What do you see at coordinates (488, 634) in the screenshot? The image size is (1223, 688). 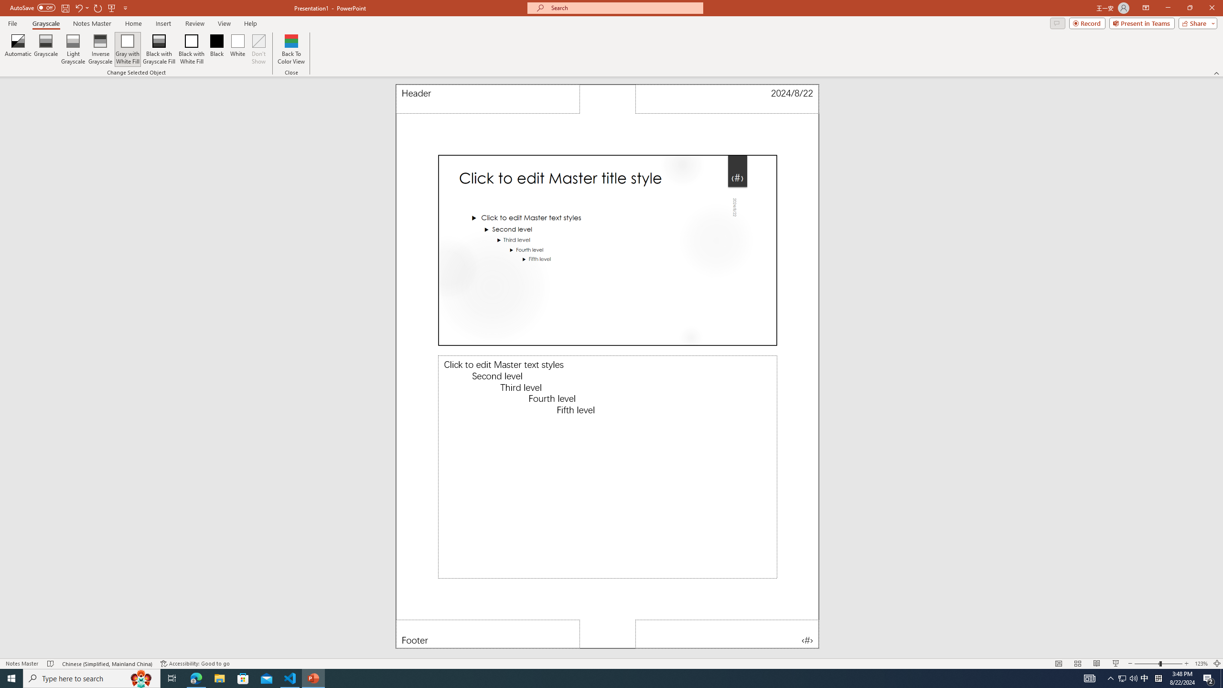 I see `Footer` at bounding box center [488, 634].